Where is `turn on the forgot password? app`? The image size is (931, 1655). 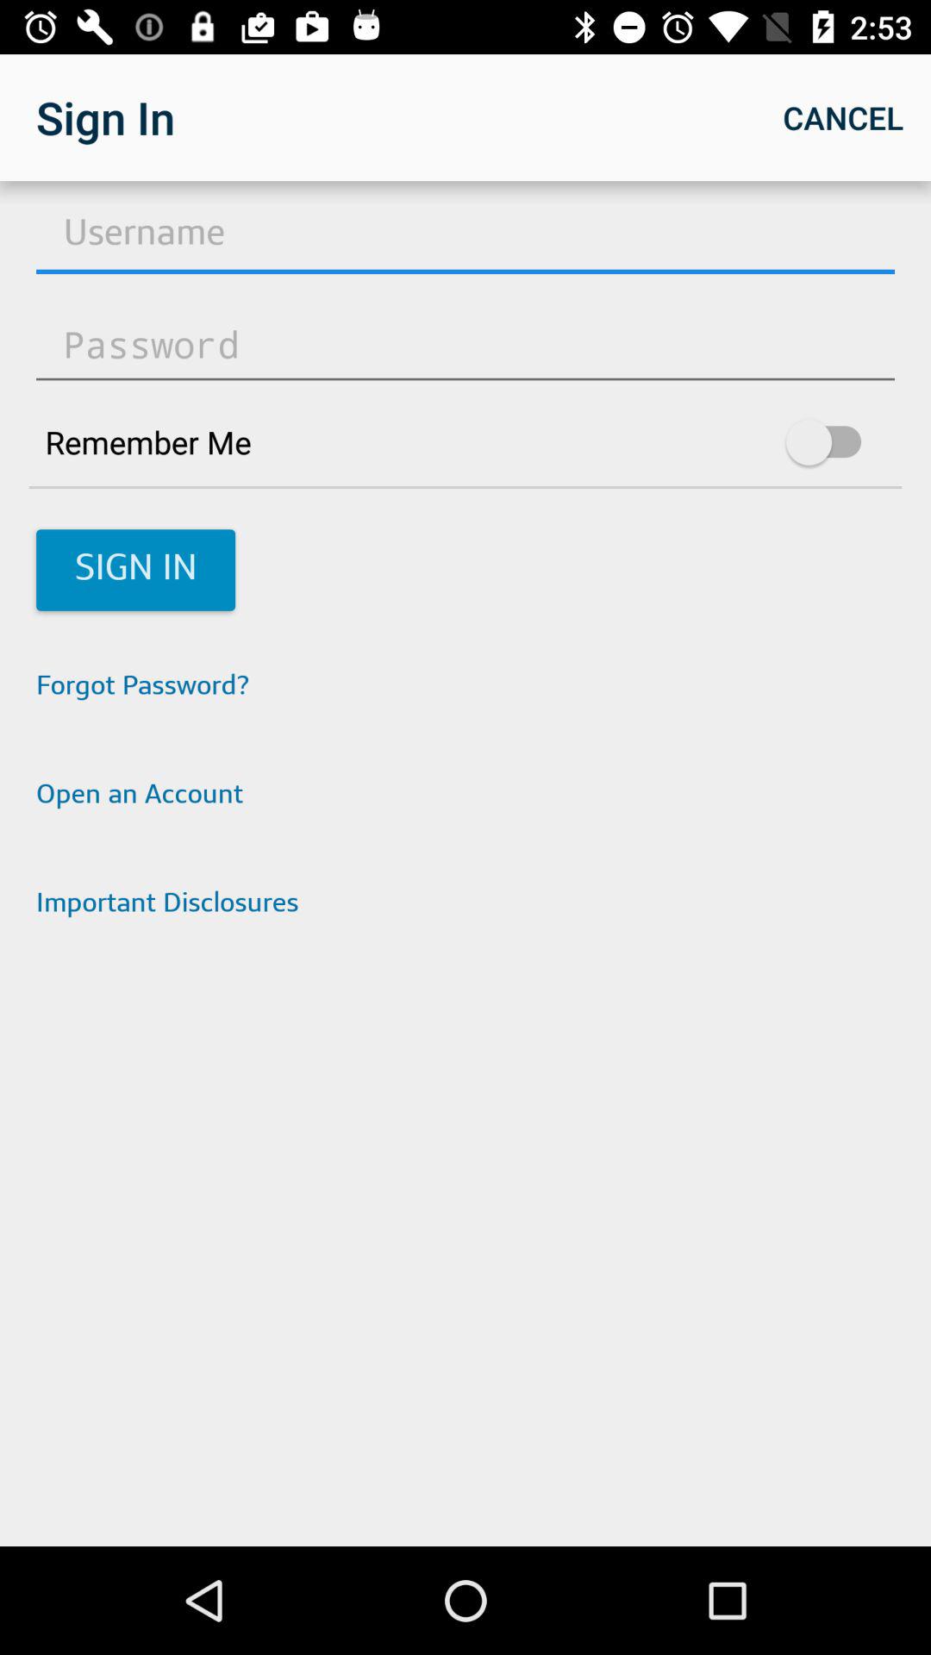
turn on the forgot password? app is located at coordinates (465, 688).